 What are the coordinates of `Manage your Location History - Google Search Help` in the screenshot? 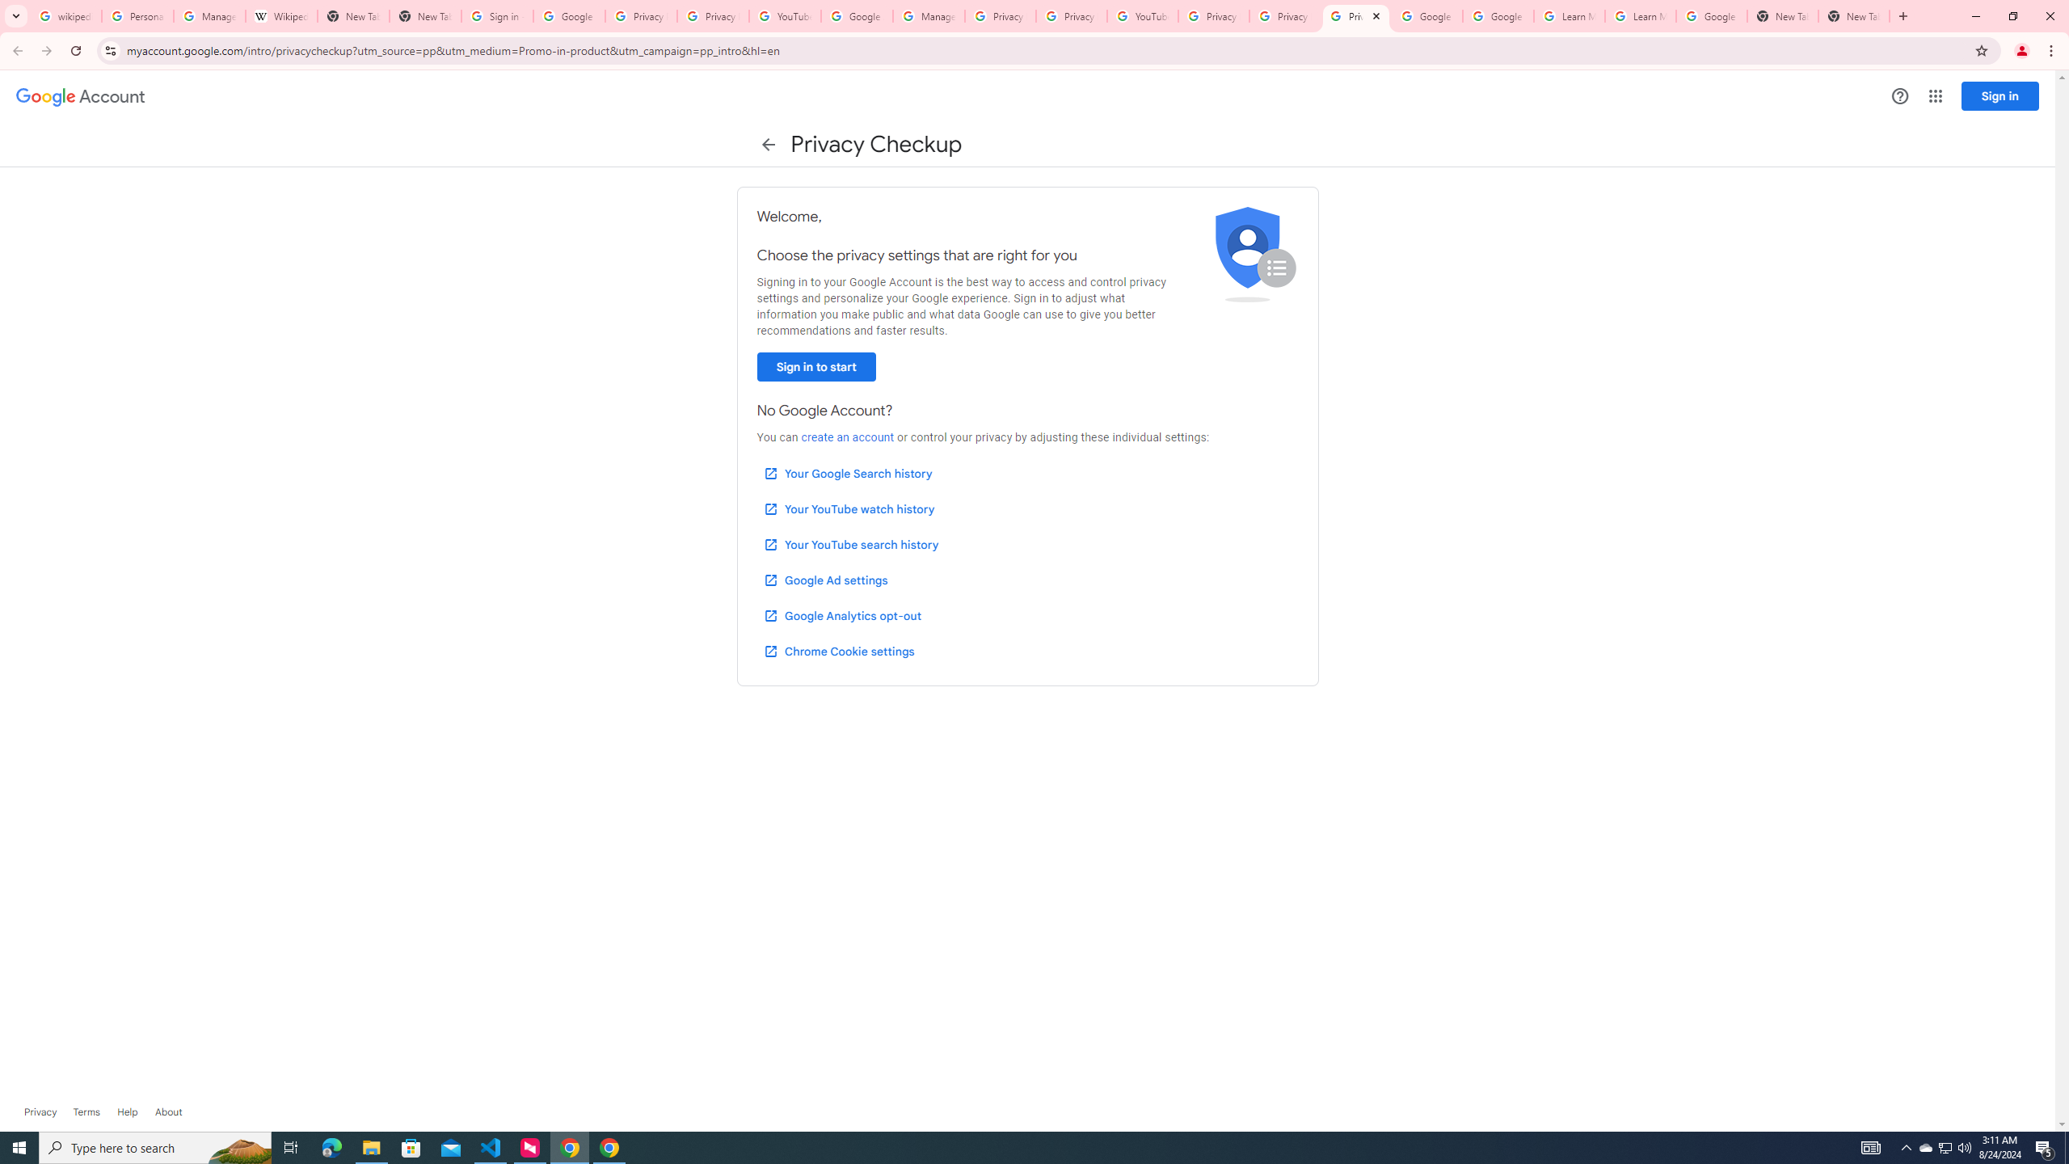 It's located at (209, 16).